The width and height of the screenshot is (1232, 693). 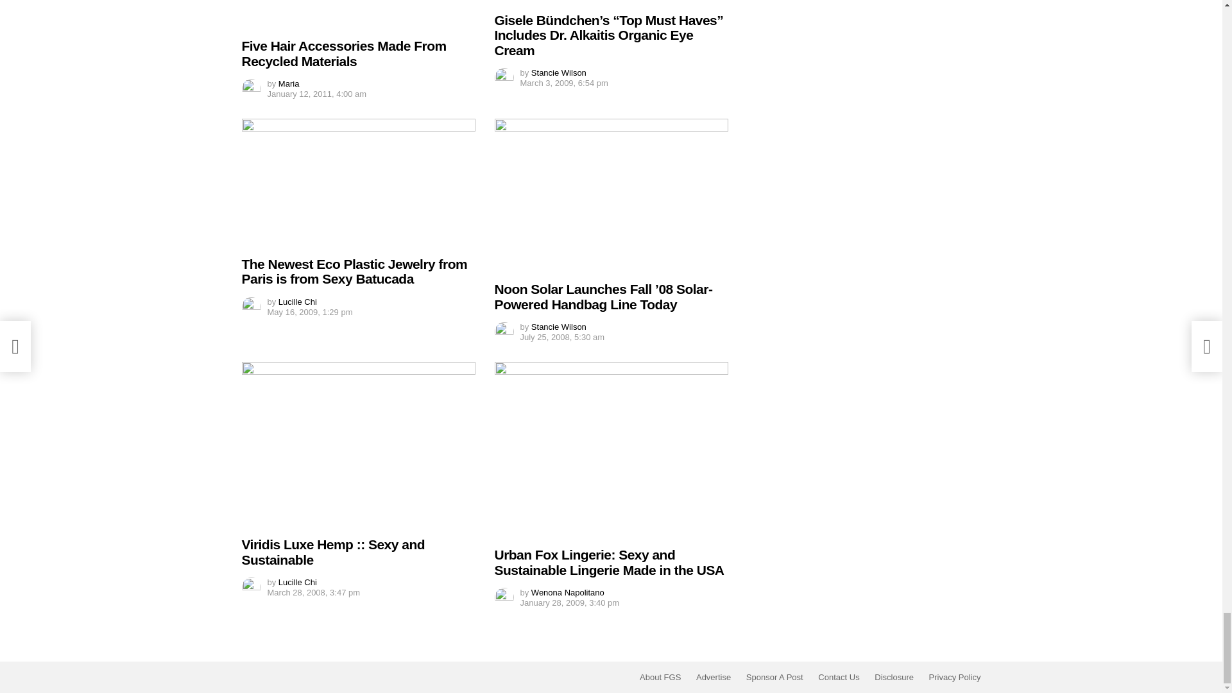 What do you see at coordinates (558, 327) in the screenshot?
I see `Posts by Stancie Wilson` at bounding box center [558, 327].